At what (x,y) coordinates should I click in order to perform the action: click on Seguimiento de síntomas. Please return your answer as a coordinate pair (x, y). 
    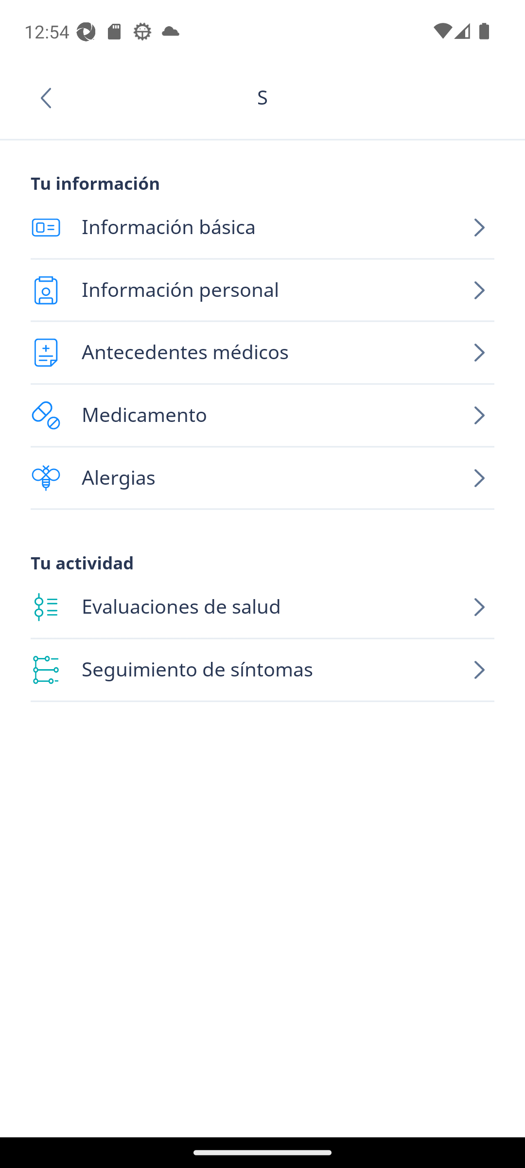
    Looking at the image, I should click on (262, 670).